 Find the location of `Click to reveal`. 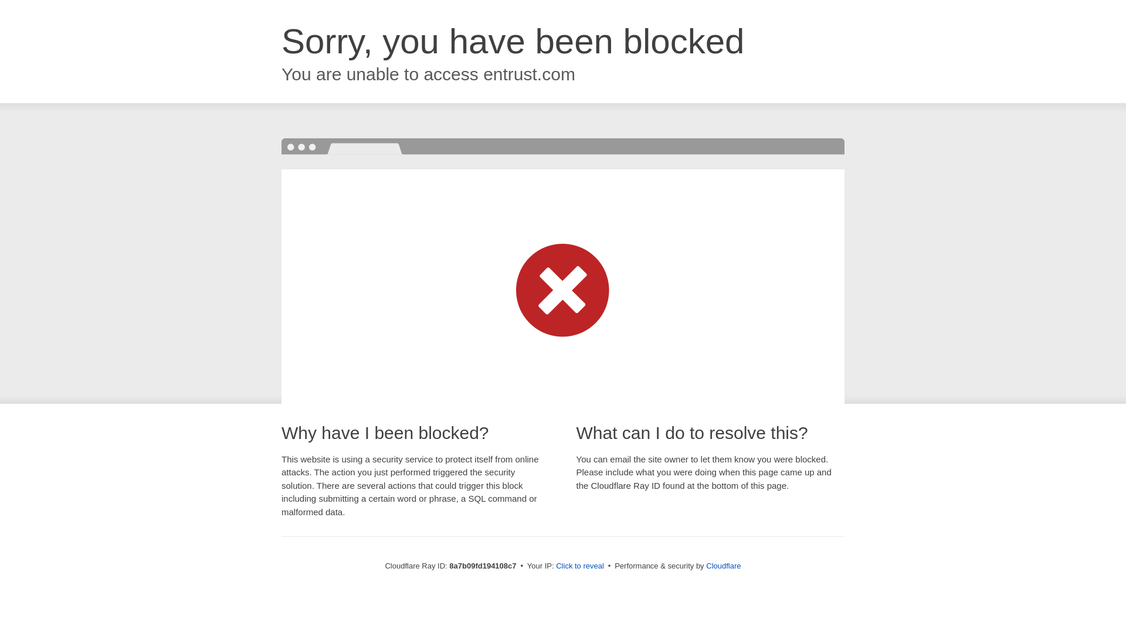

Click to reveal is located at coordinates (579, 566).